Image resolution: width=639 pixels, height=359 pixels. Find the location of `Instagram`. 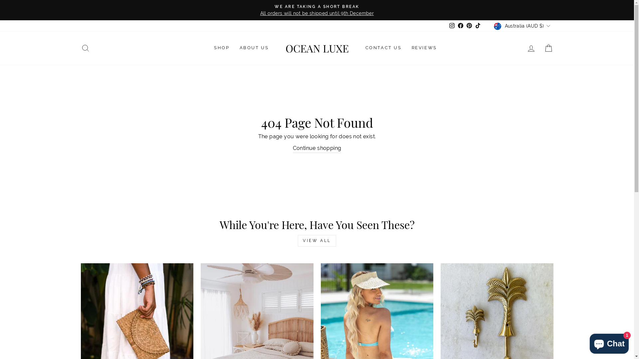

Instagram is located at coordinates (452, 26).